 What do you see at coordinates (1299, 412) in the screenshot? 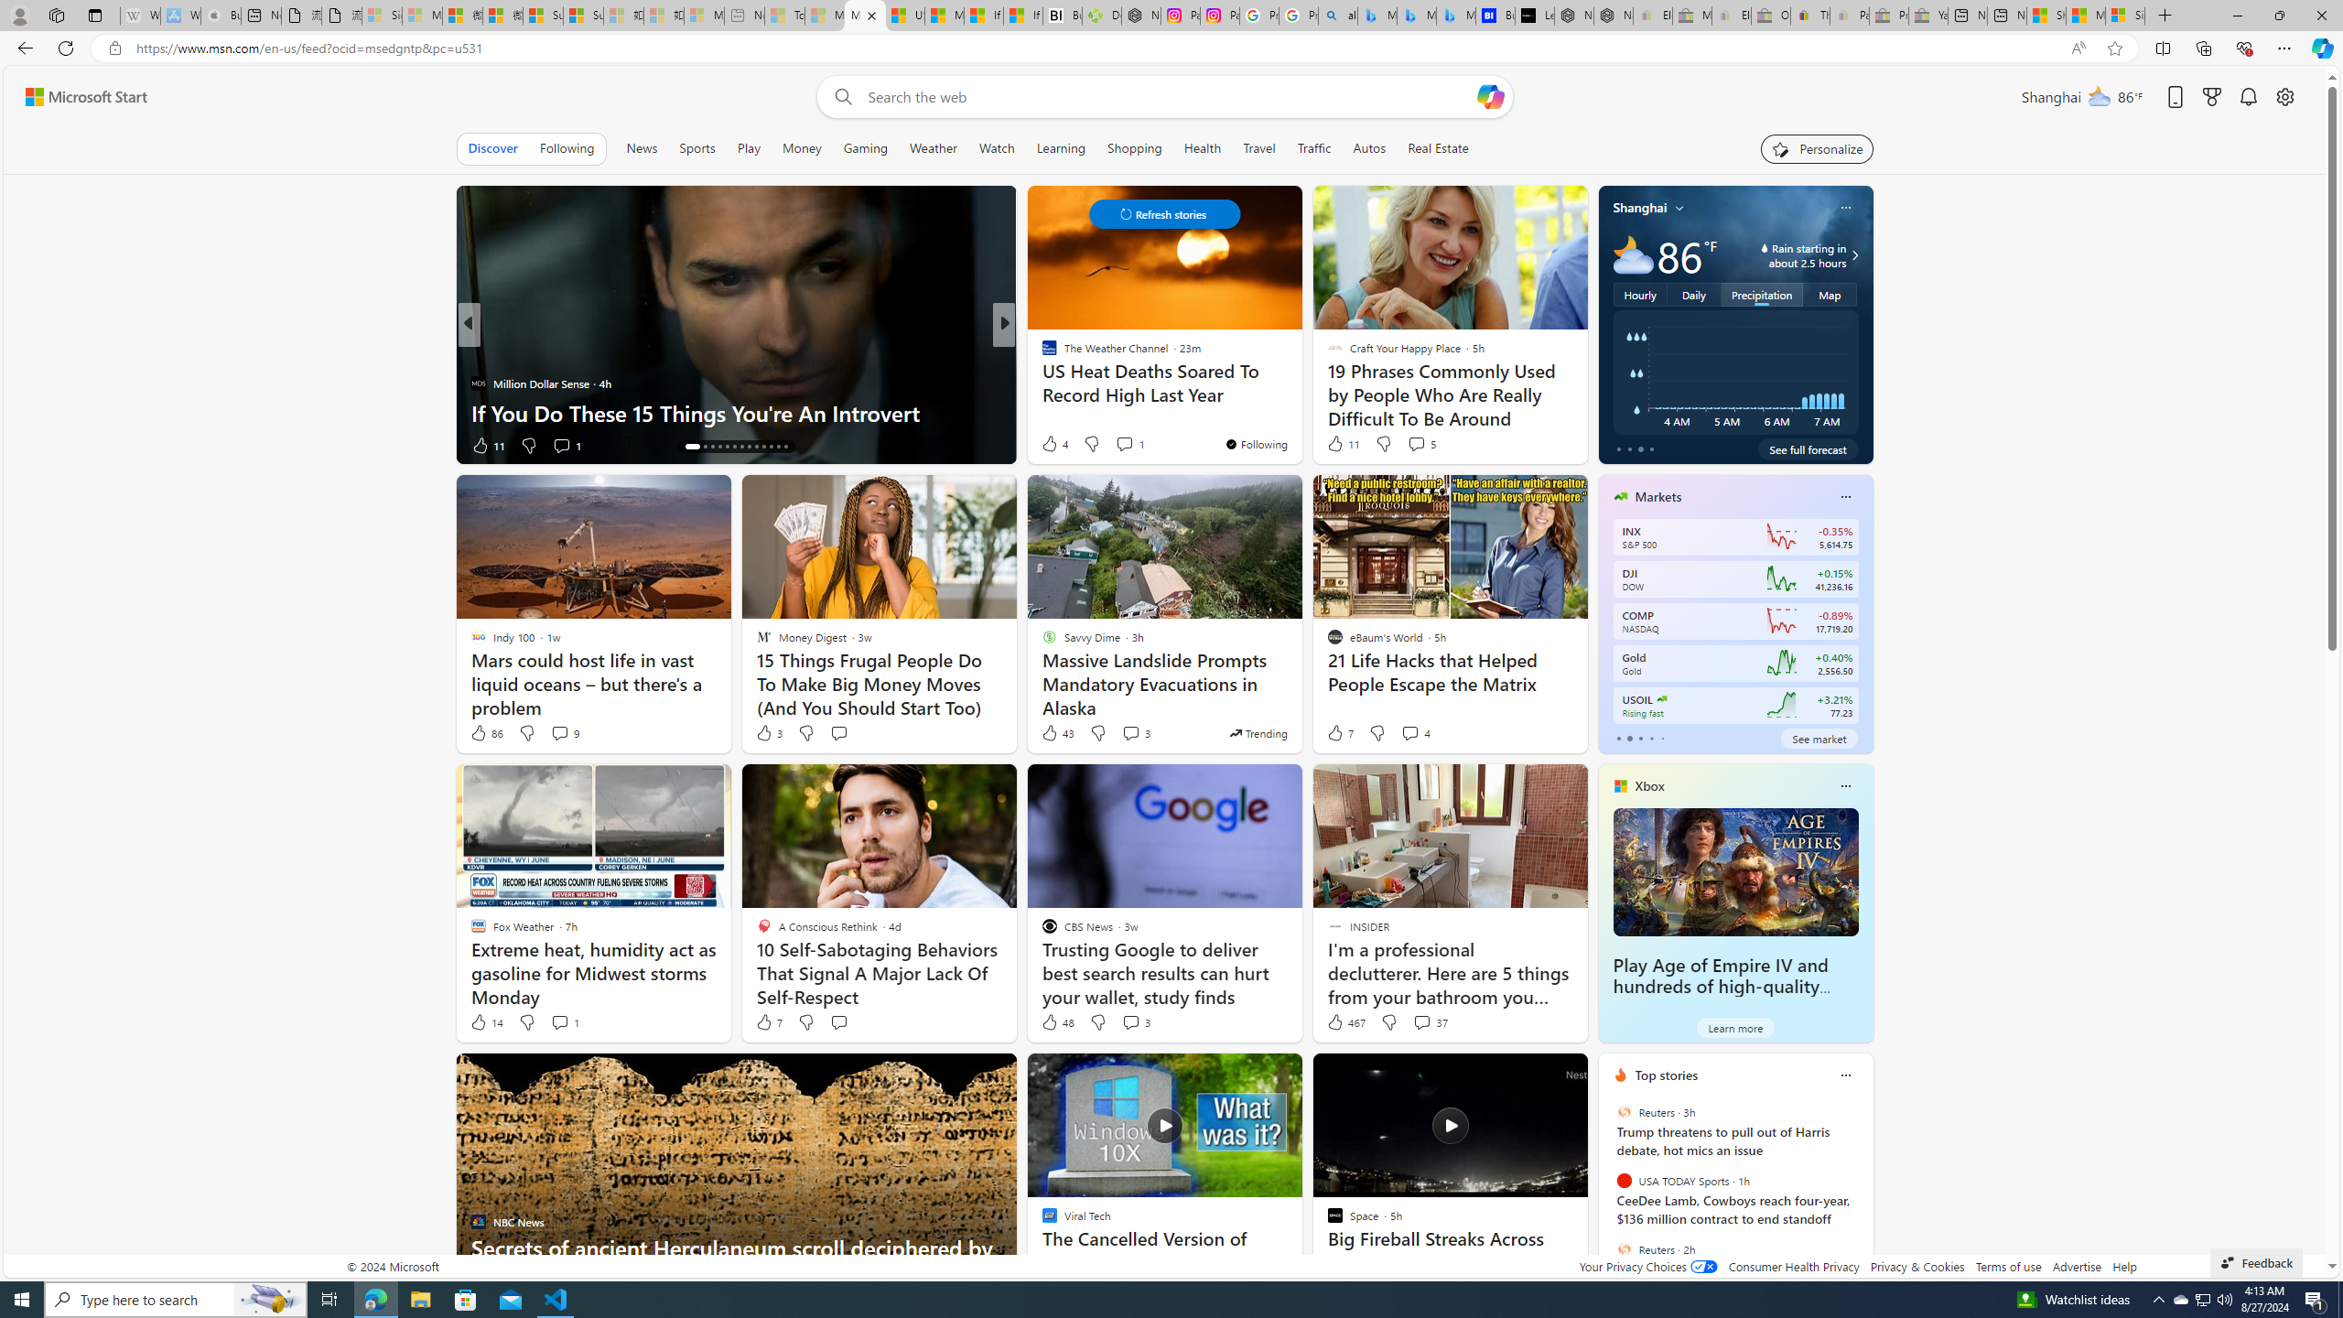
I see `14 Quiet Ways People Get Revenge` at bounding box center [1299, 412].